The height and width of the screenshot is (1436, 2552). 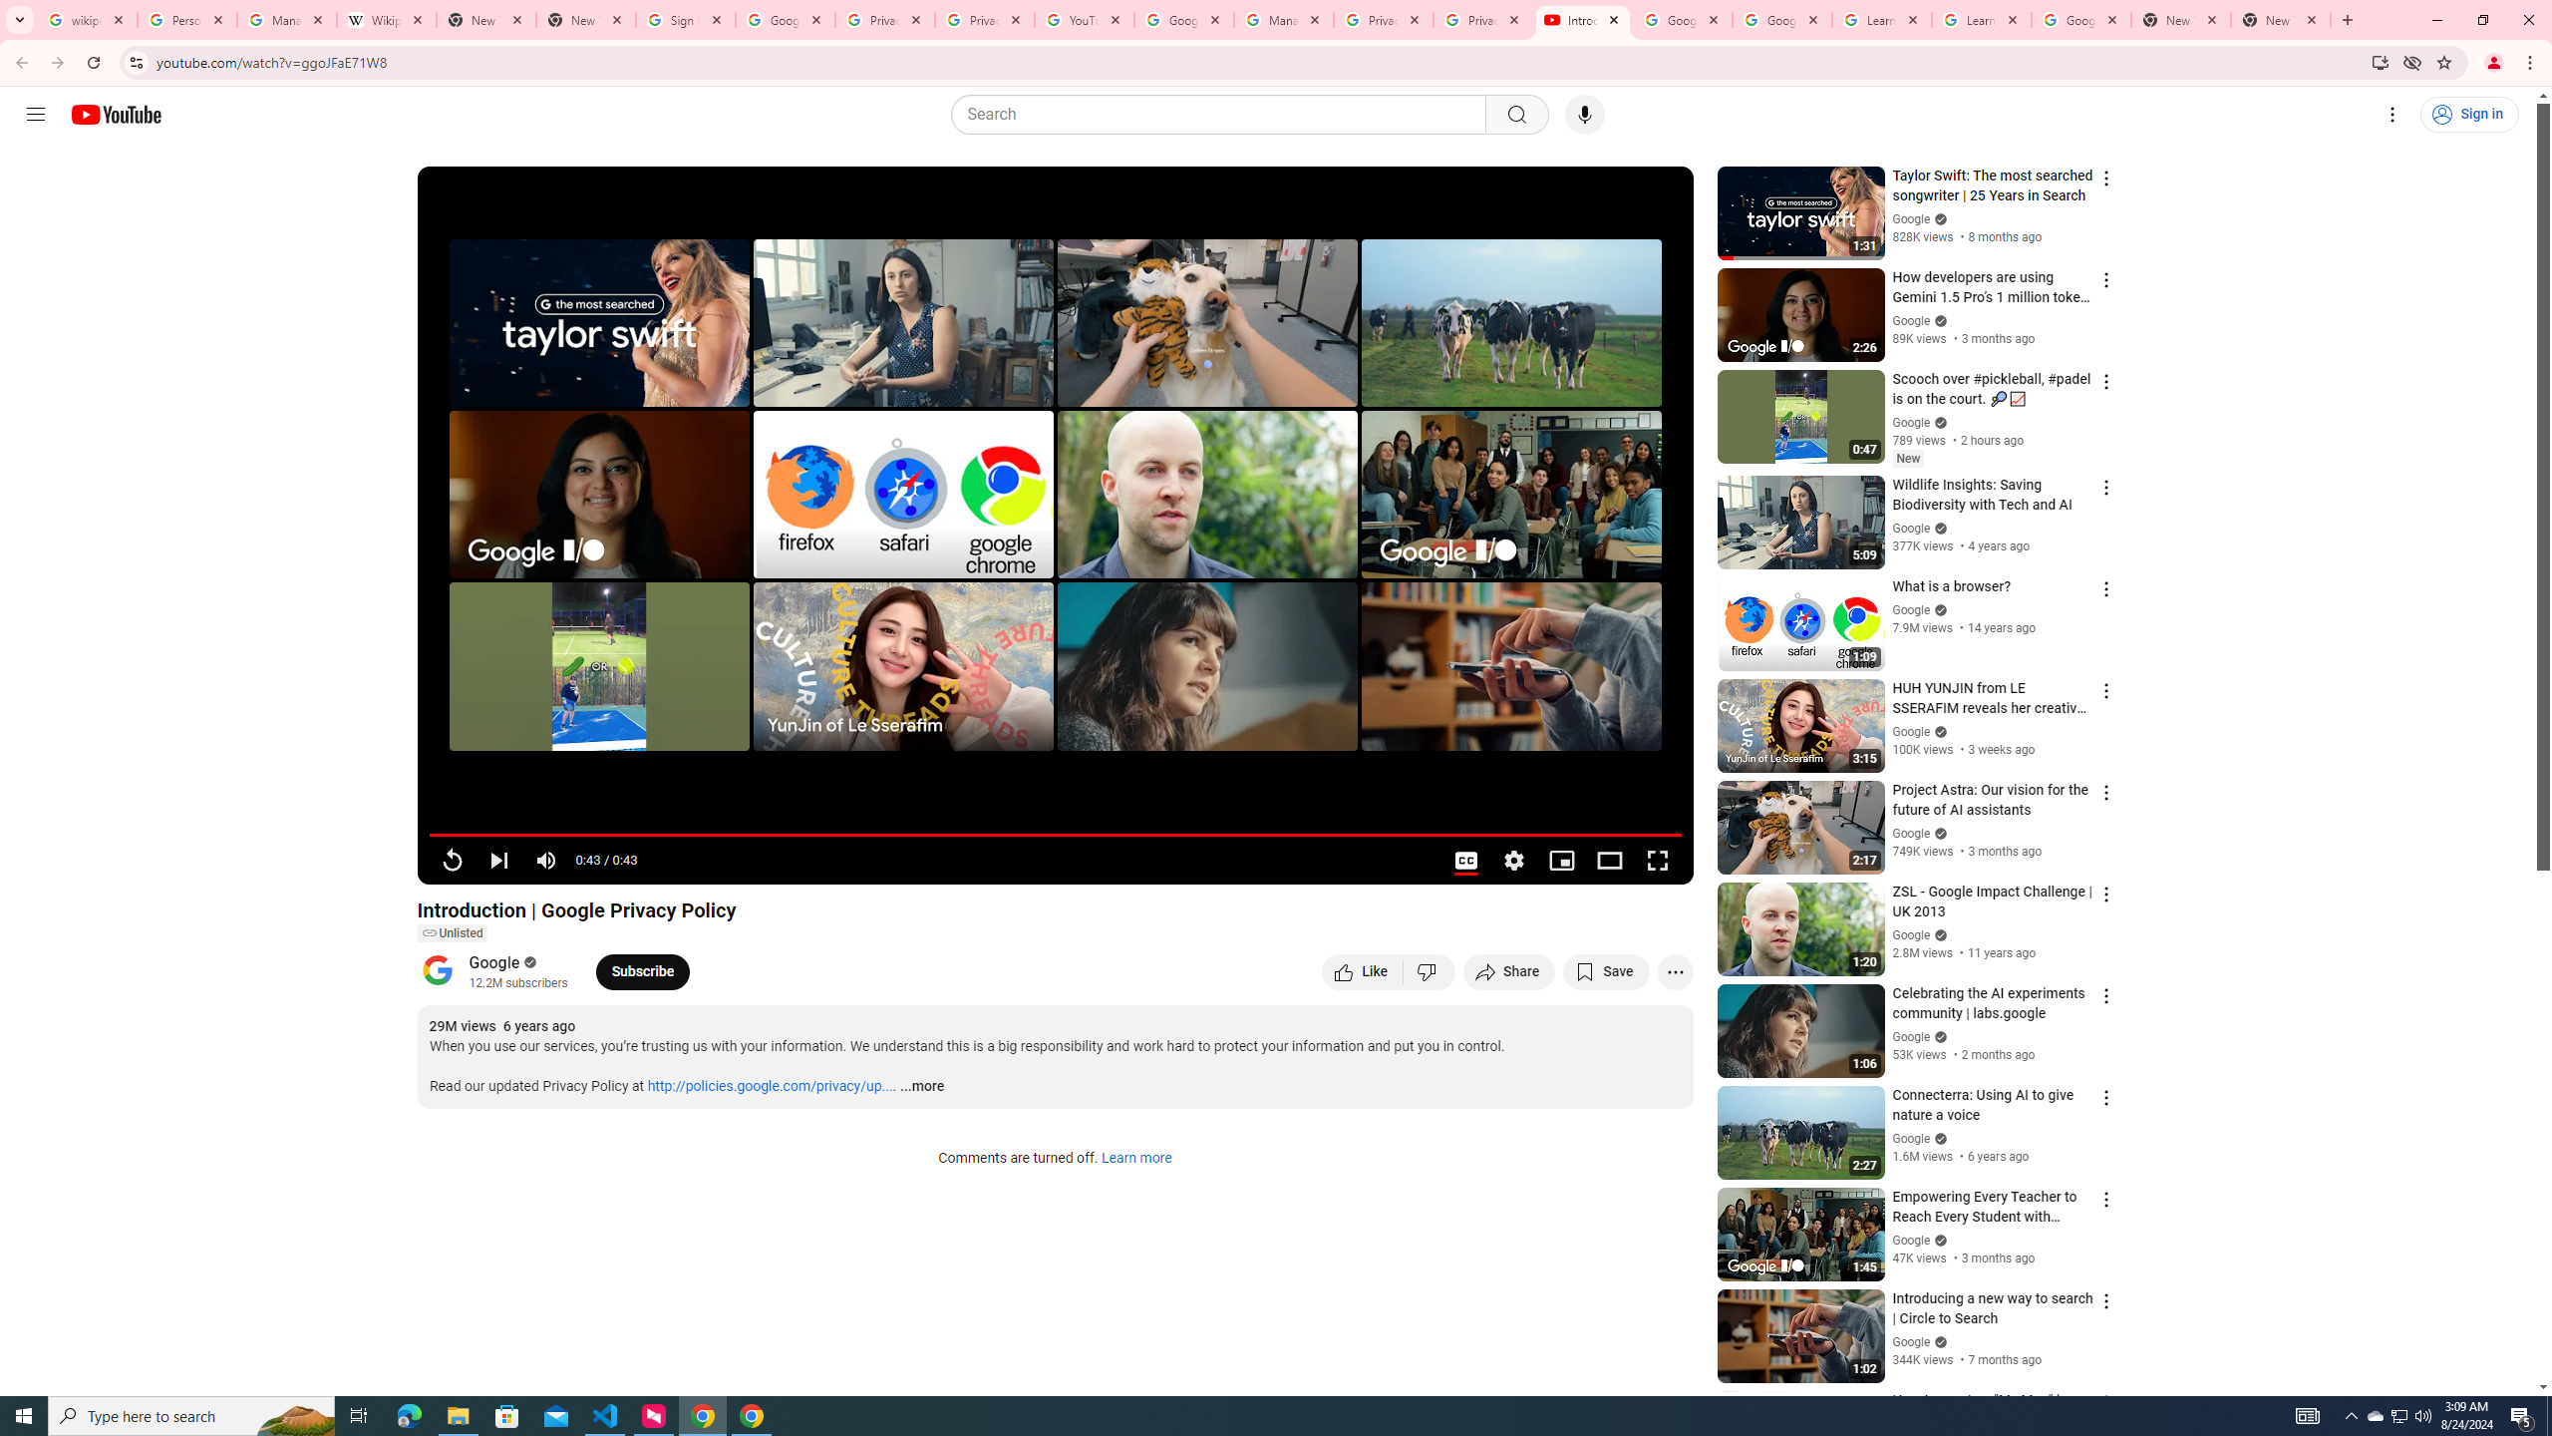 I want to click on Dislike this video, so click(x=1430, y=971).